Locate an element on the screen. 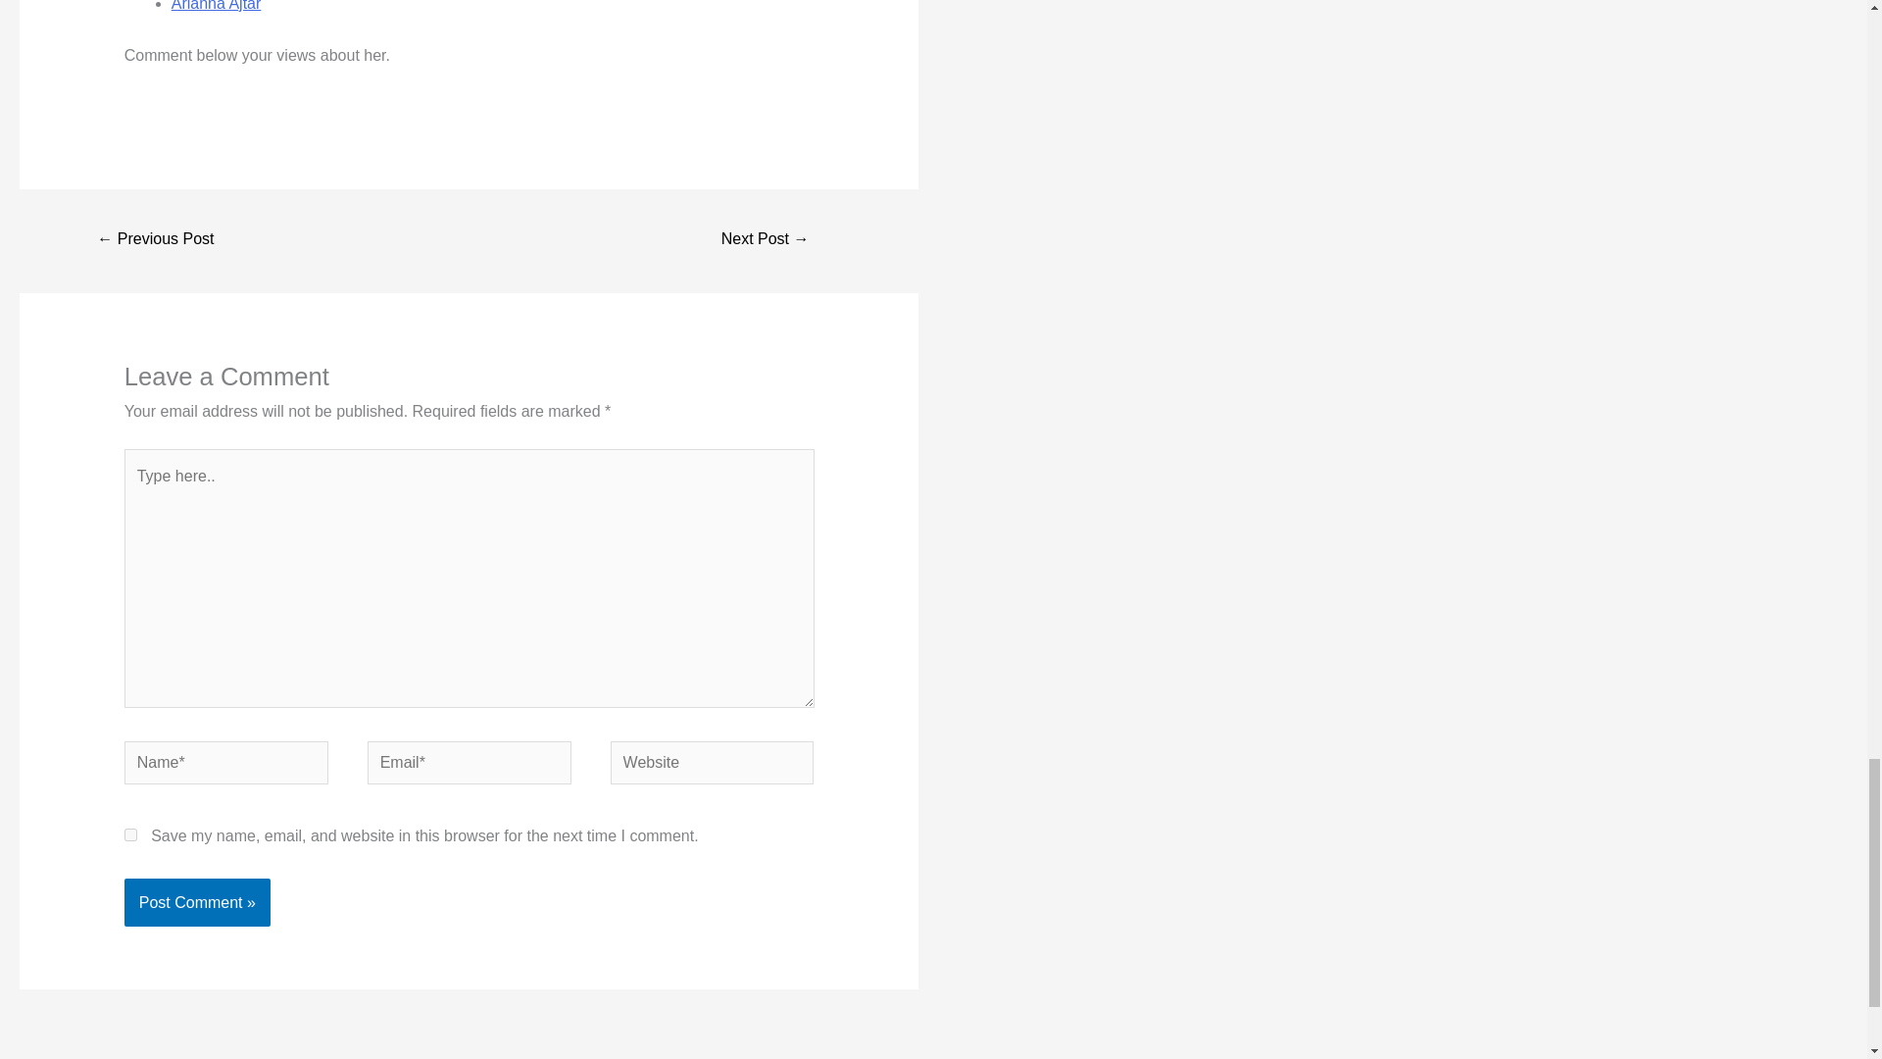  Arianna Ajtar is located at coordinates (216, 6).